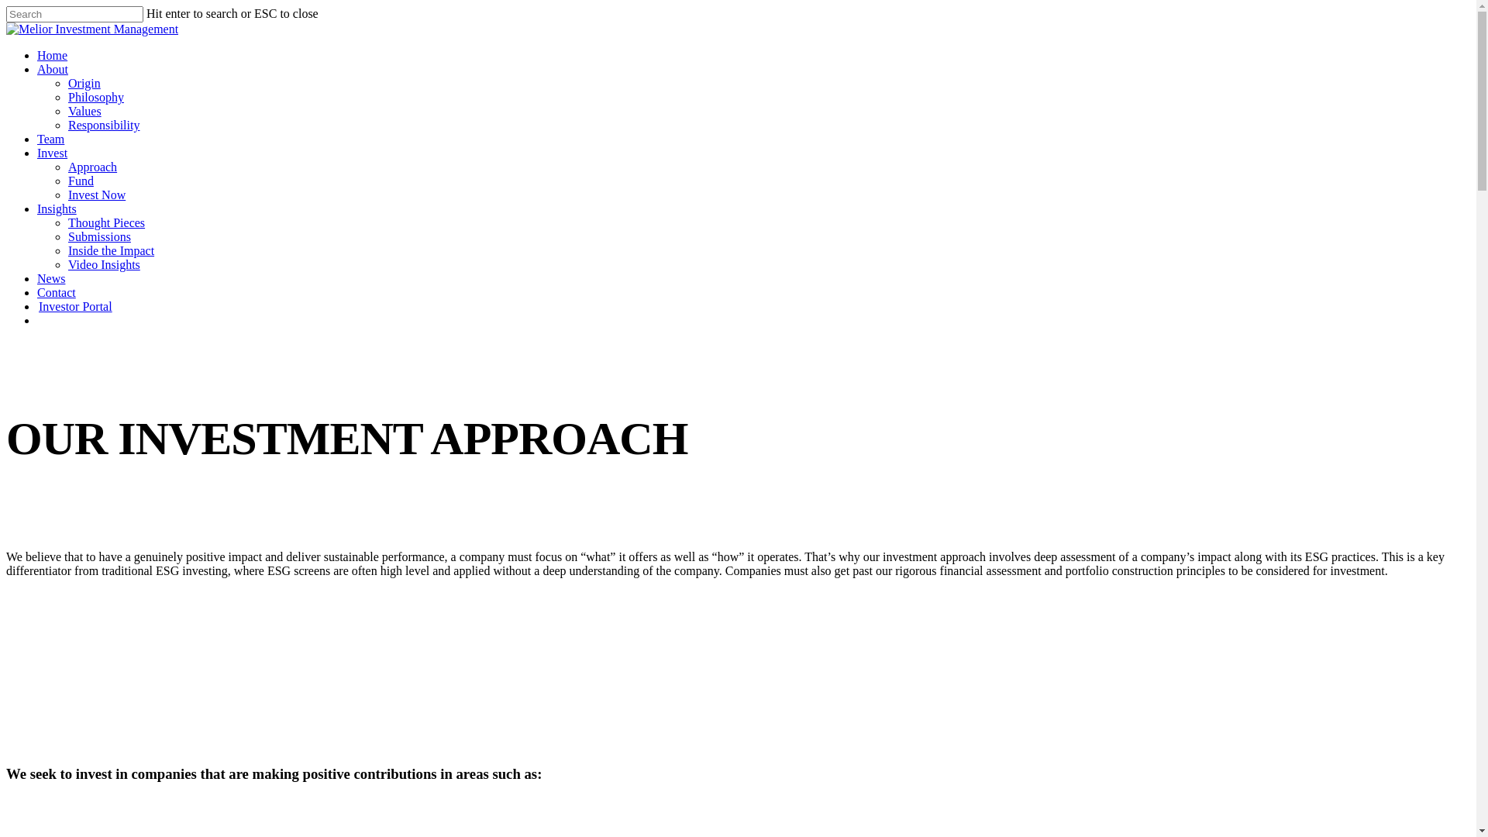 This screenshot has height=837, width=1488. Describe the element at coordinates (53, 153) in the screenshot. I see `Invest` at that location.